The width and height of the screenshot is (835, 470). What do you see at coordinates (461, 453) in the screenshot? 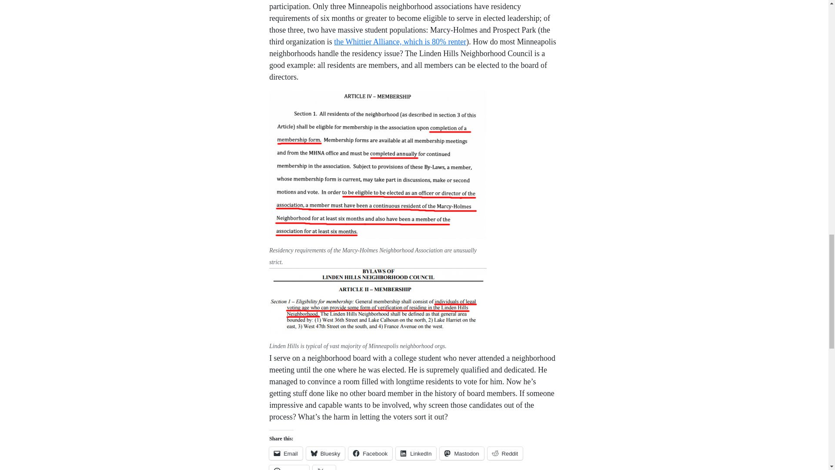
I see `Mastodon` at bounding box center [461, 453].